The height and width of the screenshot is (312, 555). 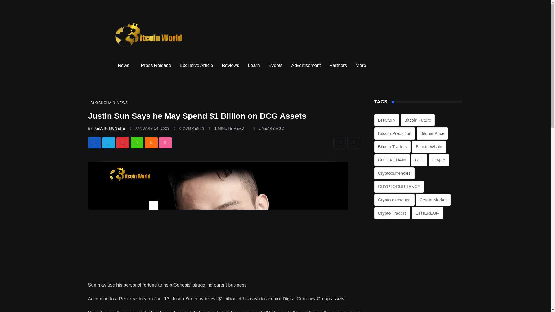 I want to click on Learn, so click(x=254, y=65).